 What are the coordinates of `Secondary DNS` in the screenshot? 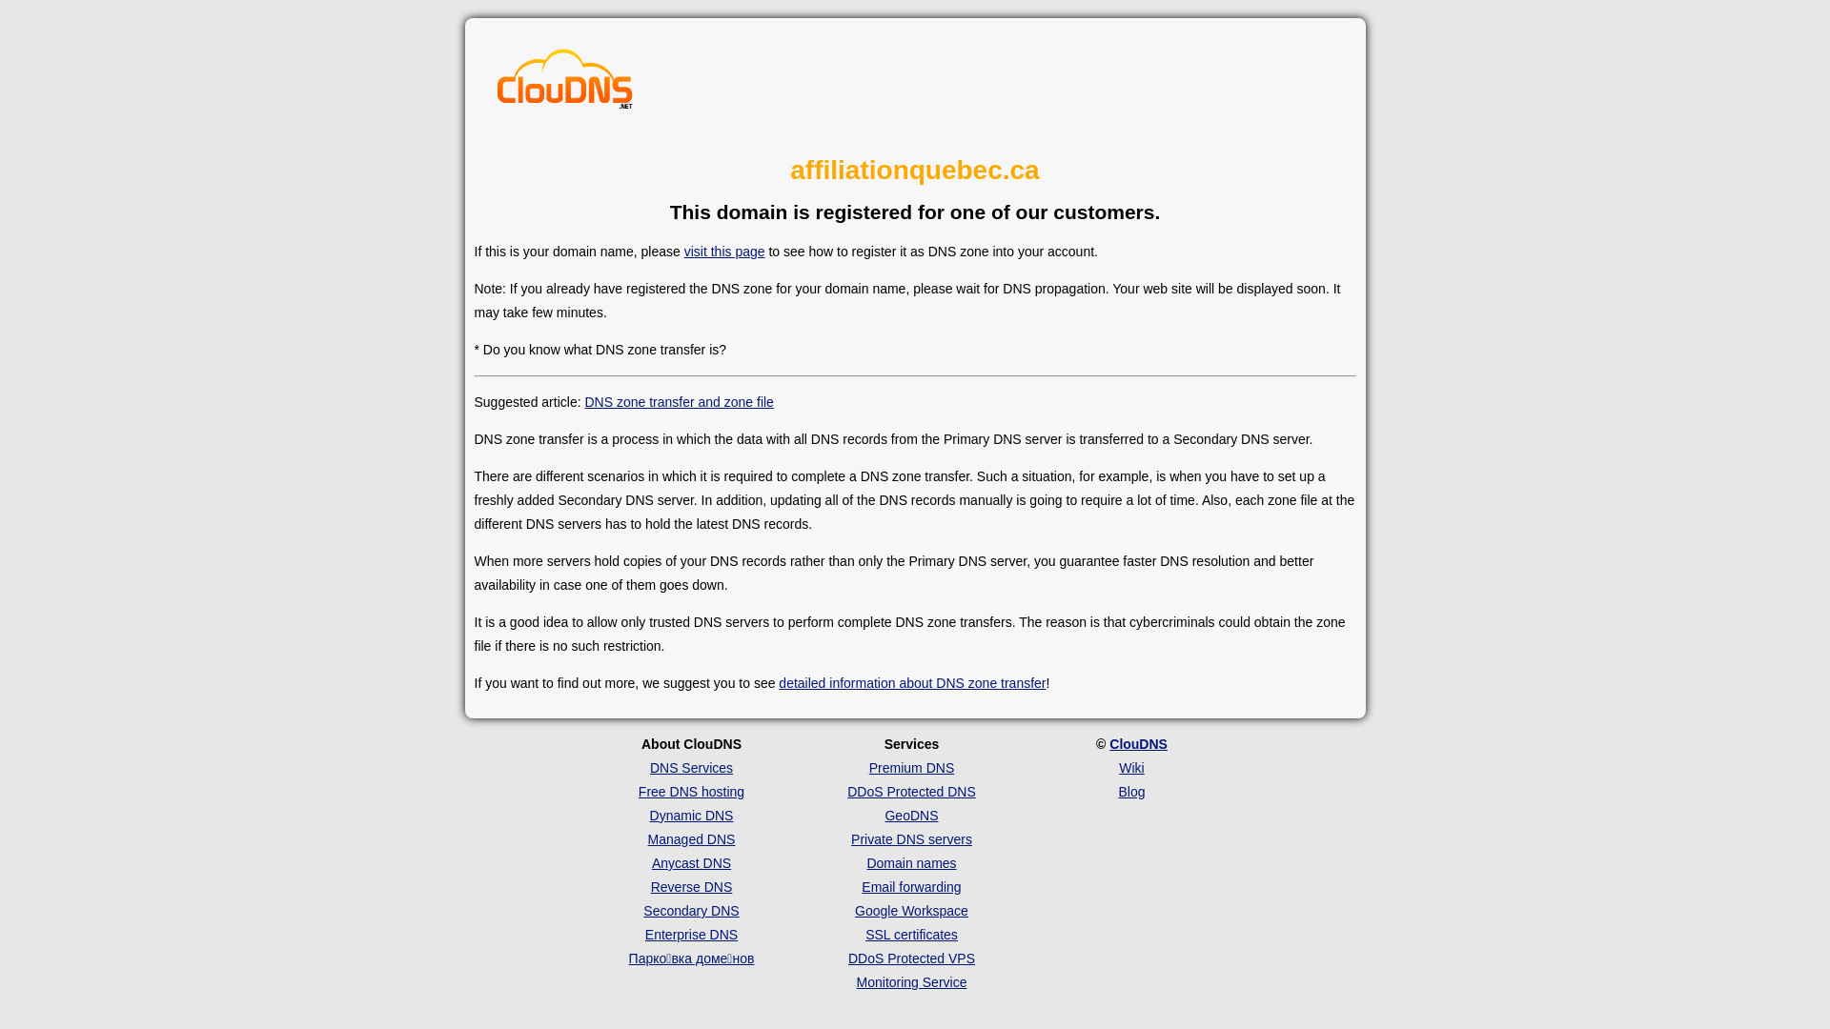 It's located at (691, 911).